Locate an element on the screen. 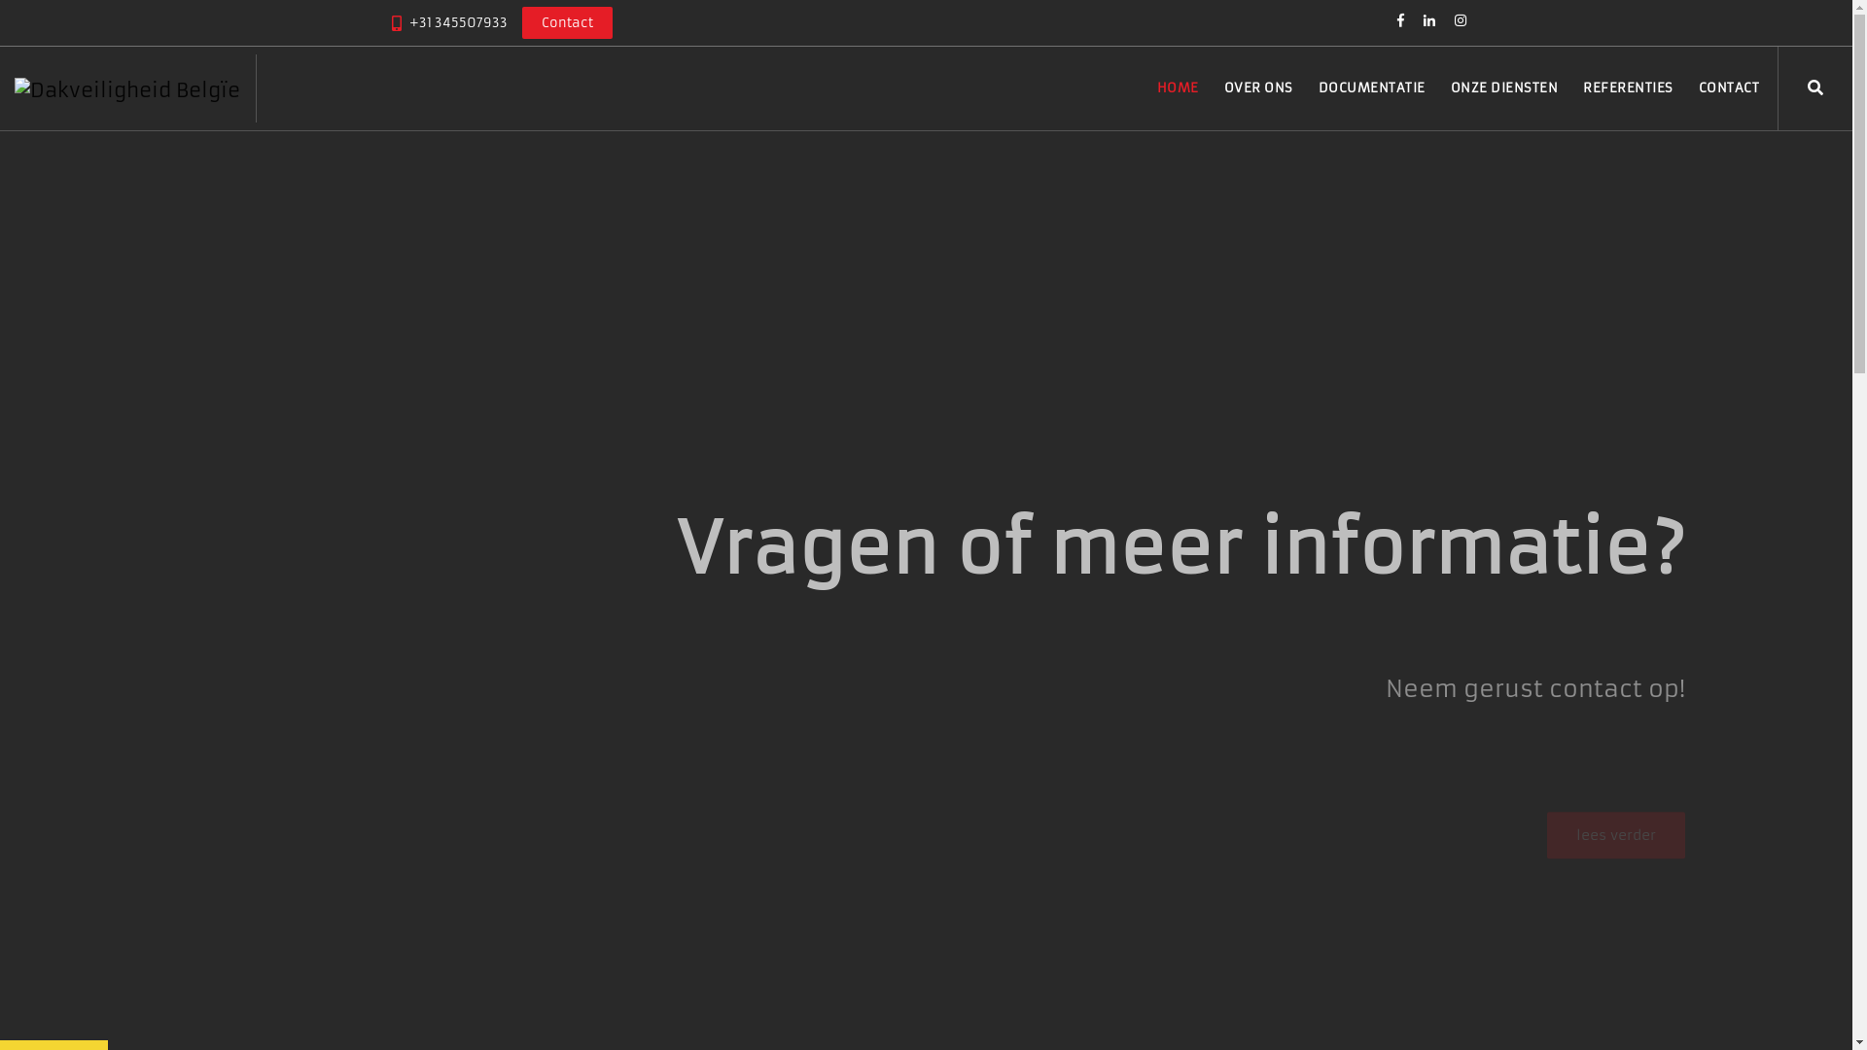  lees verder is located at coordinates (237, 710).